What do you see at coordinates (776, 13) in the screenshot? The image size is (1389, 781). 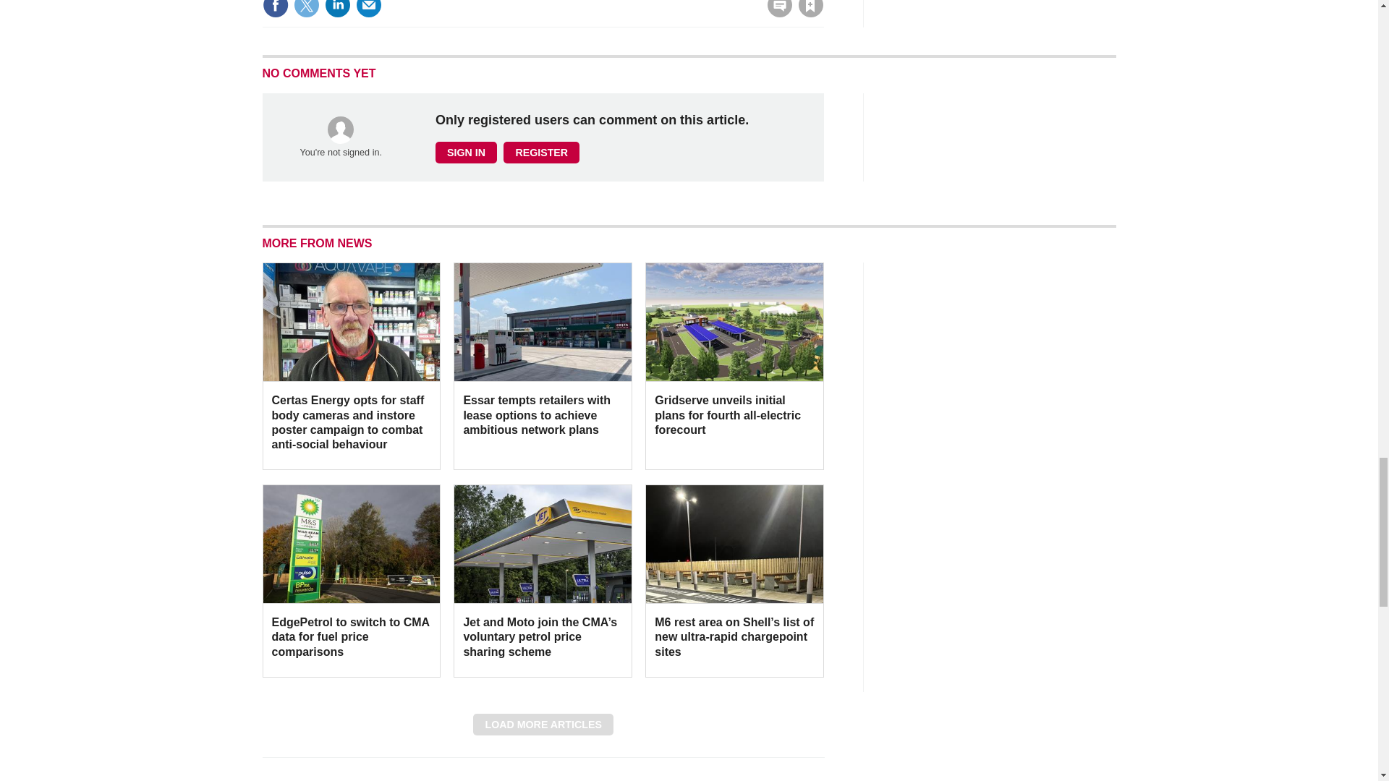 I see `No comments` at bounding box center [776, 13].